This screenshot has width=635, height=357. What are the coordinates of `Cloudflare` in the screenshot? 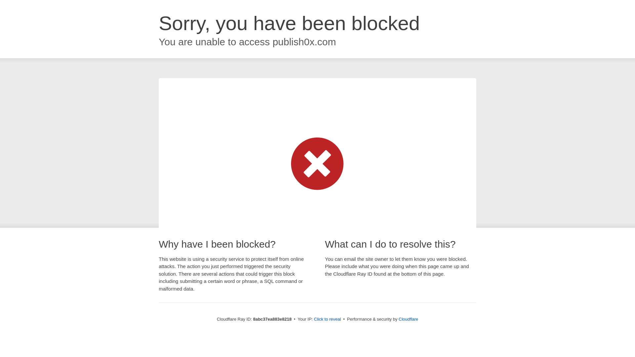 It's located at (408, 319).